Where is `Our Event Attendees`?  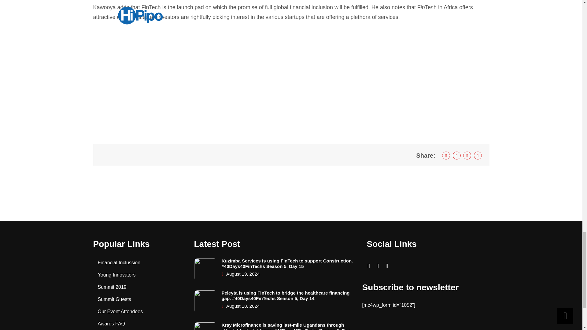
Our Event Attendees is located at coordinates (120, 311).